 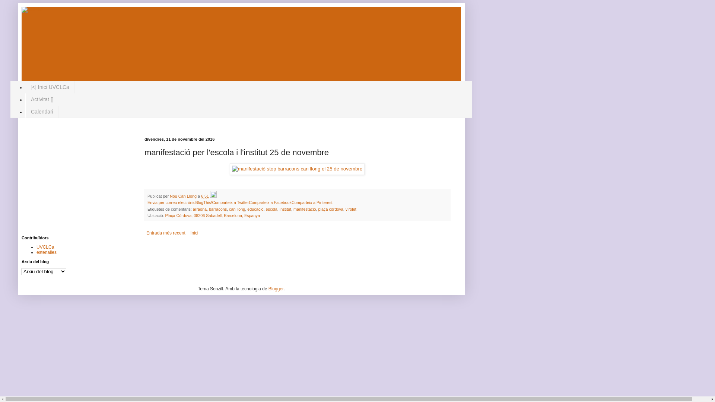 I want to click on barracons, so click(x=218, y=209).